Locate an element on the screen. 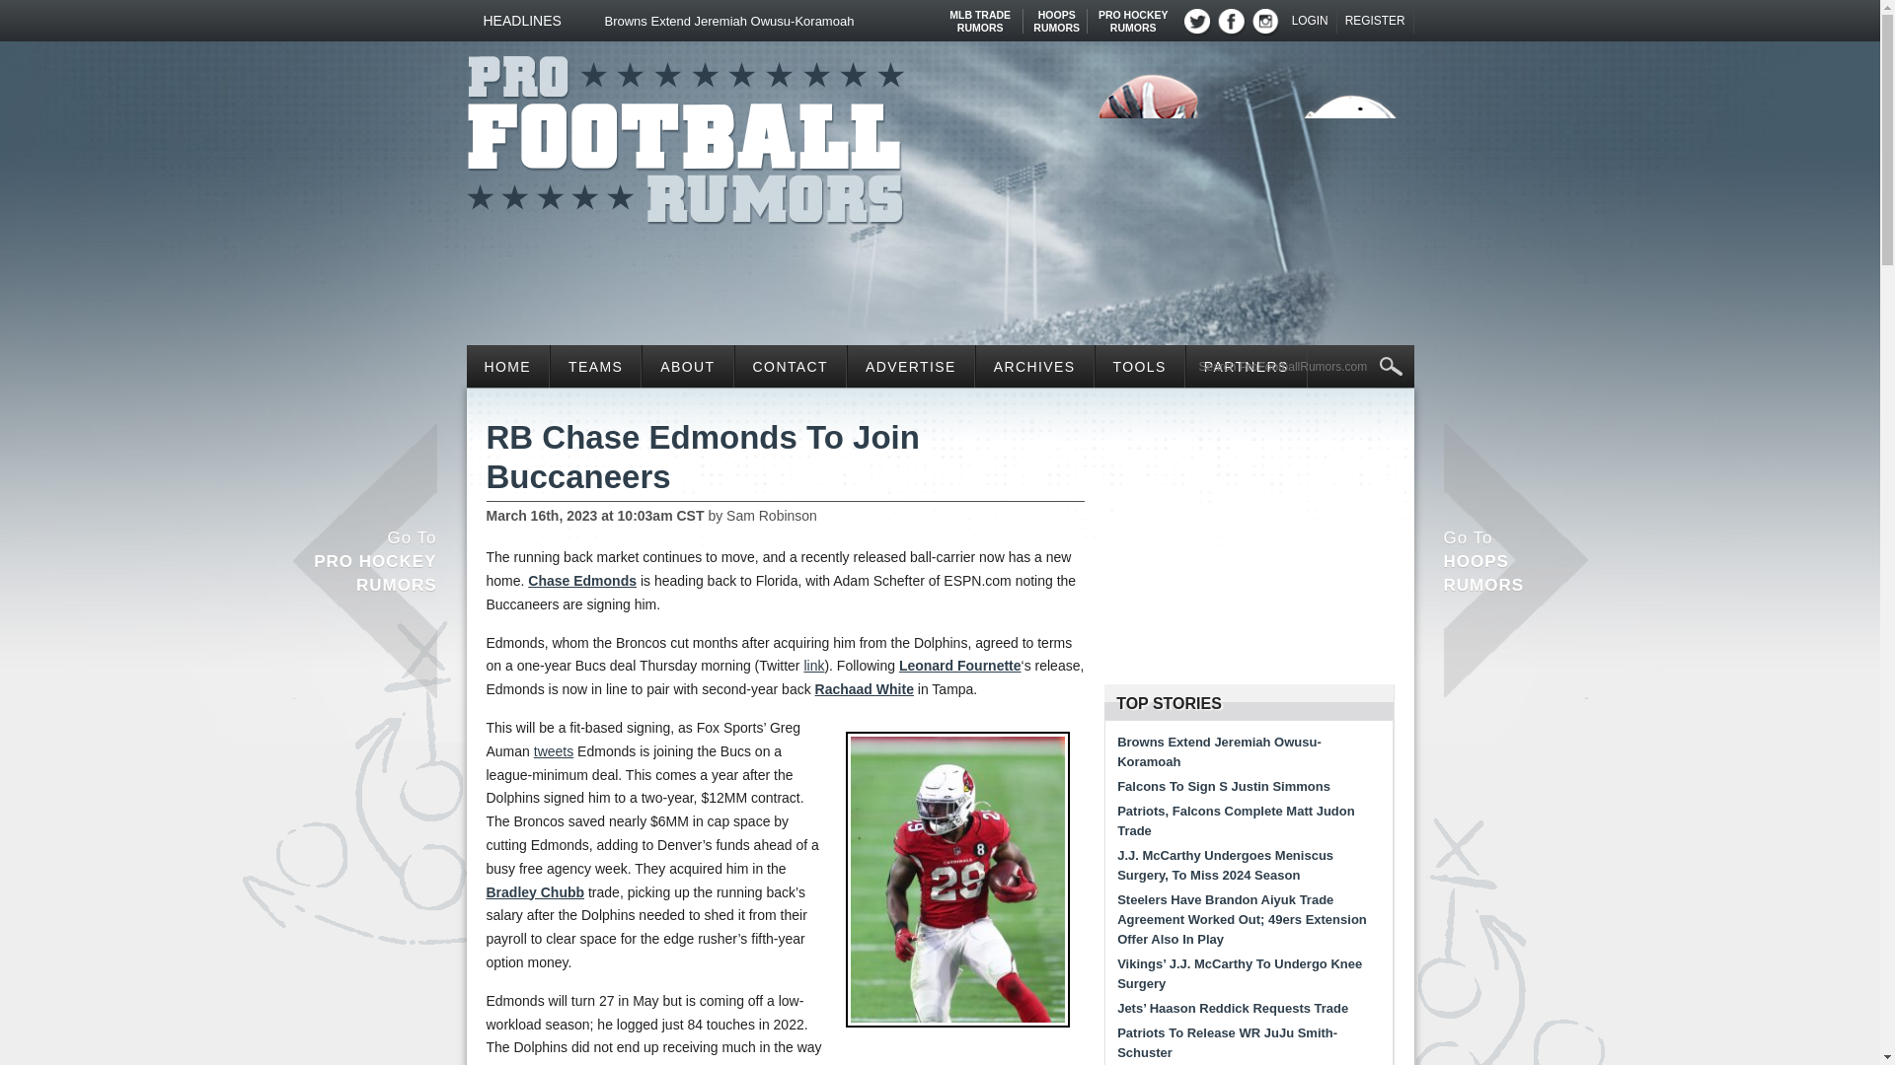 The image size is (1895, 1065). Pro Football Rumors is located at coordinates (1311, 21).